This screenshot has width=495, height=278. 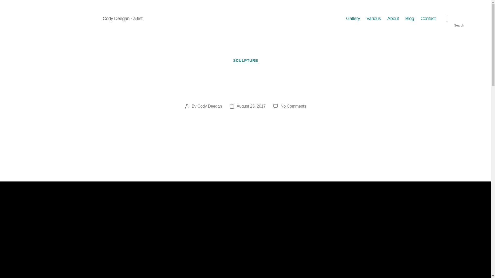 What do you see at coordinates (251, 106) in the screenshot?
I see `August 25, 2017` at bounding box center [251, 106].